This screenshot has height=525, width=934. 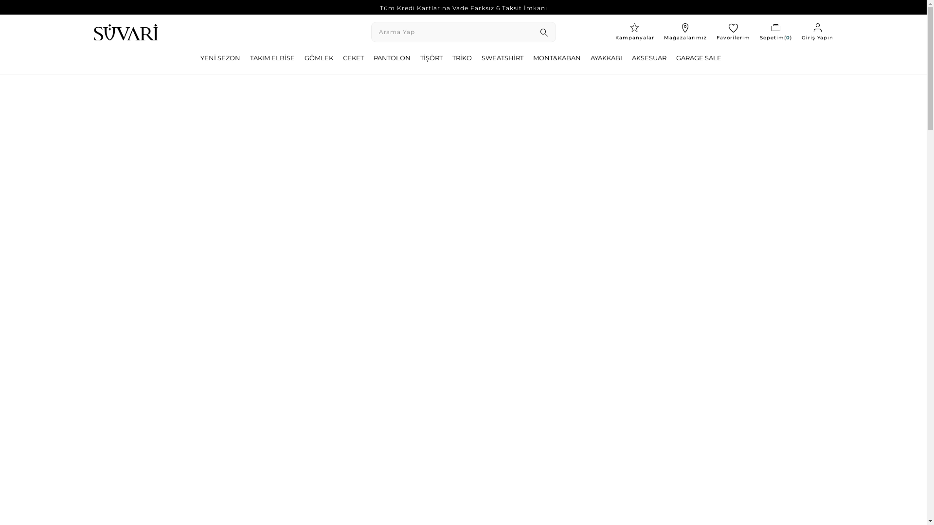 I want to click on GARAGE SALE, so click(x=699, y=58).